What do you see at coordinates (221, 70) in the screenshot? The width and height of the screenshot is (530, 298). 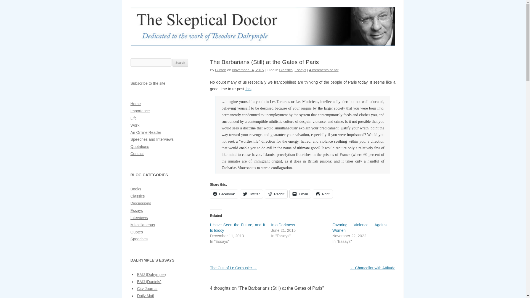 I see `Clinton` at bounding box center [221, 70].